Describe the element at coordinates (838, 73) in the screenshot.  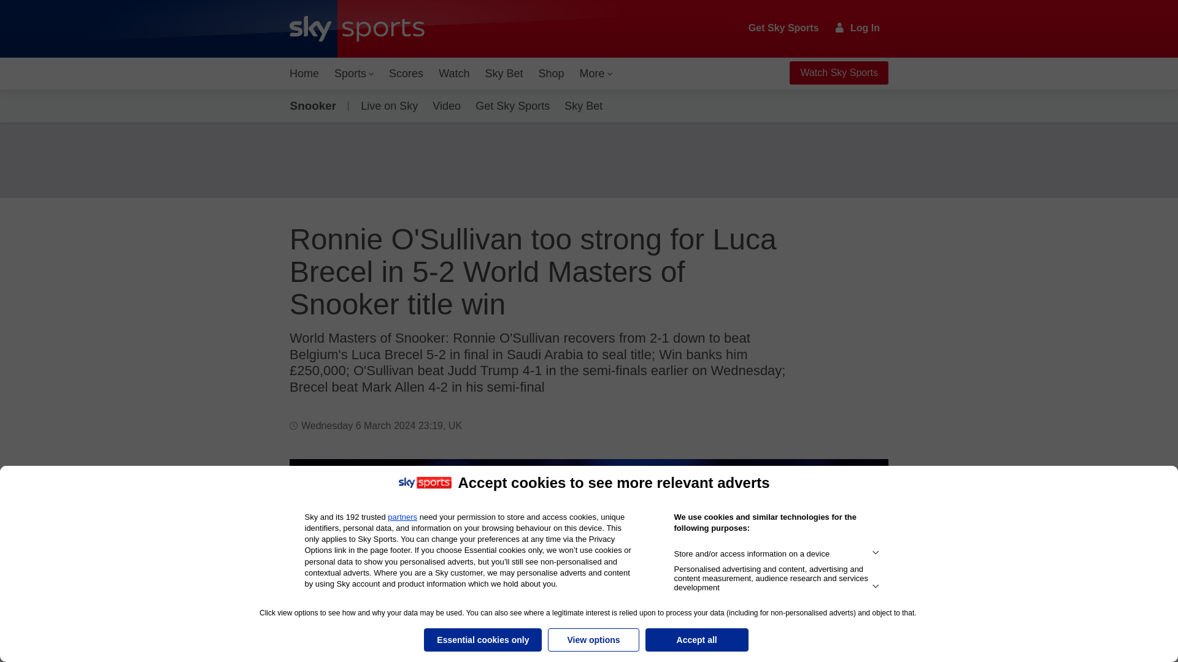
I see `Watch Sky Sports` at that location.